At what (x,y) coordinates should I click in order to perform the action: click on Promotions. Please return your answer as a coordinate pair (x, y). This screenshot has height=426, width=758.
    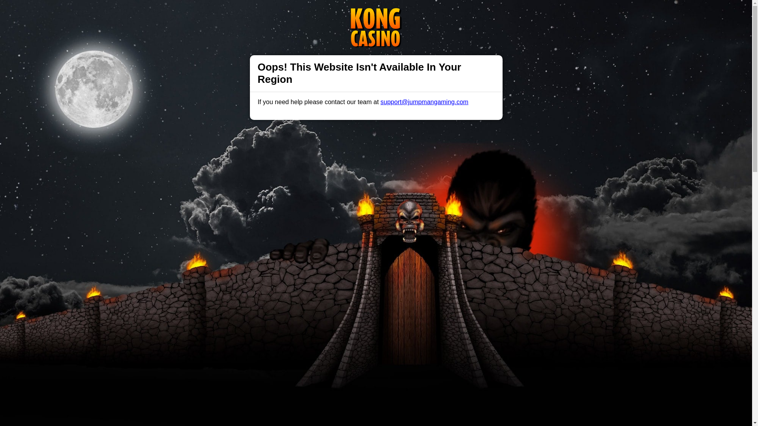
    Looking at the image, I should click on (260, 13).